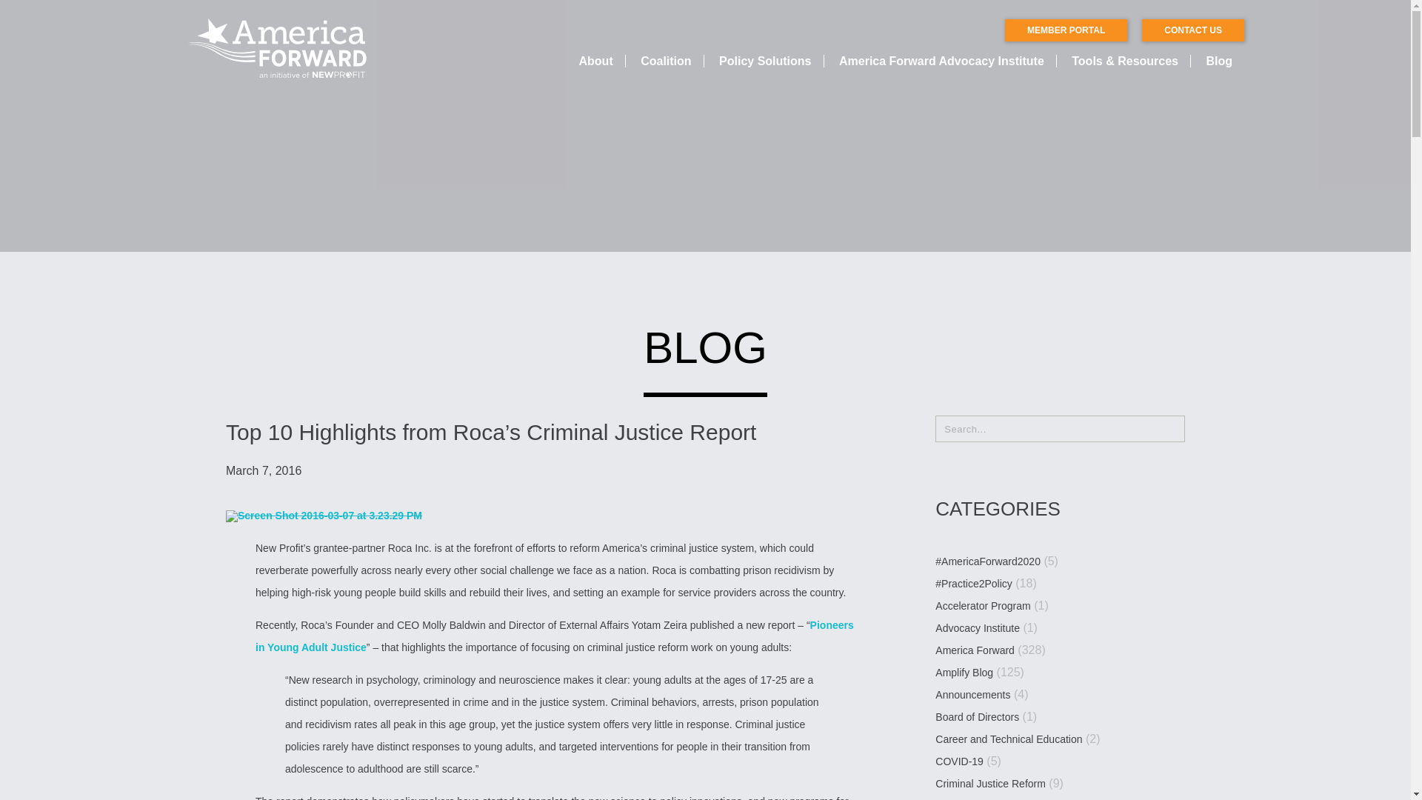  Describe the element at coordinates (666, 61) in the screenshot. I see `Coalition` at that location.